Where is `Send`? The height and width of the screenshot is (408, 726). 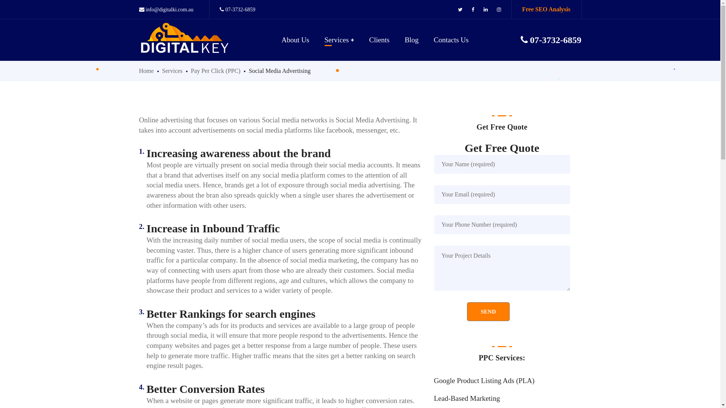
Send is located at coordinates (488, 312).